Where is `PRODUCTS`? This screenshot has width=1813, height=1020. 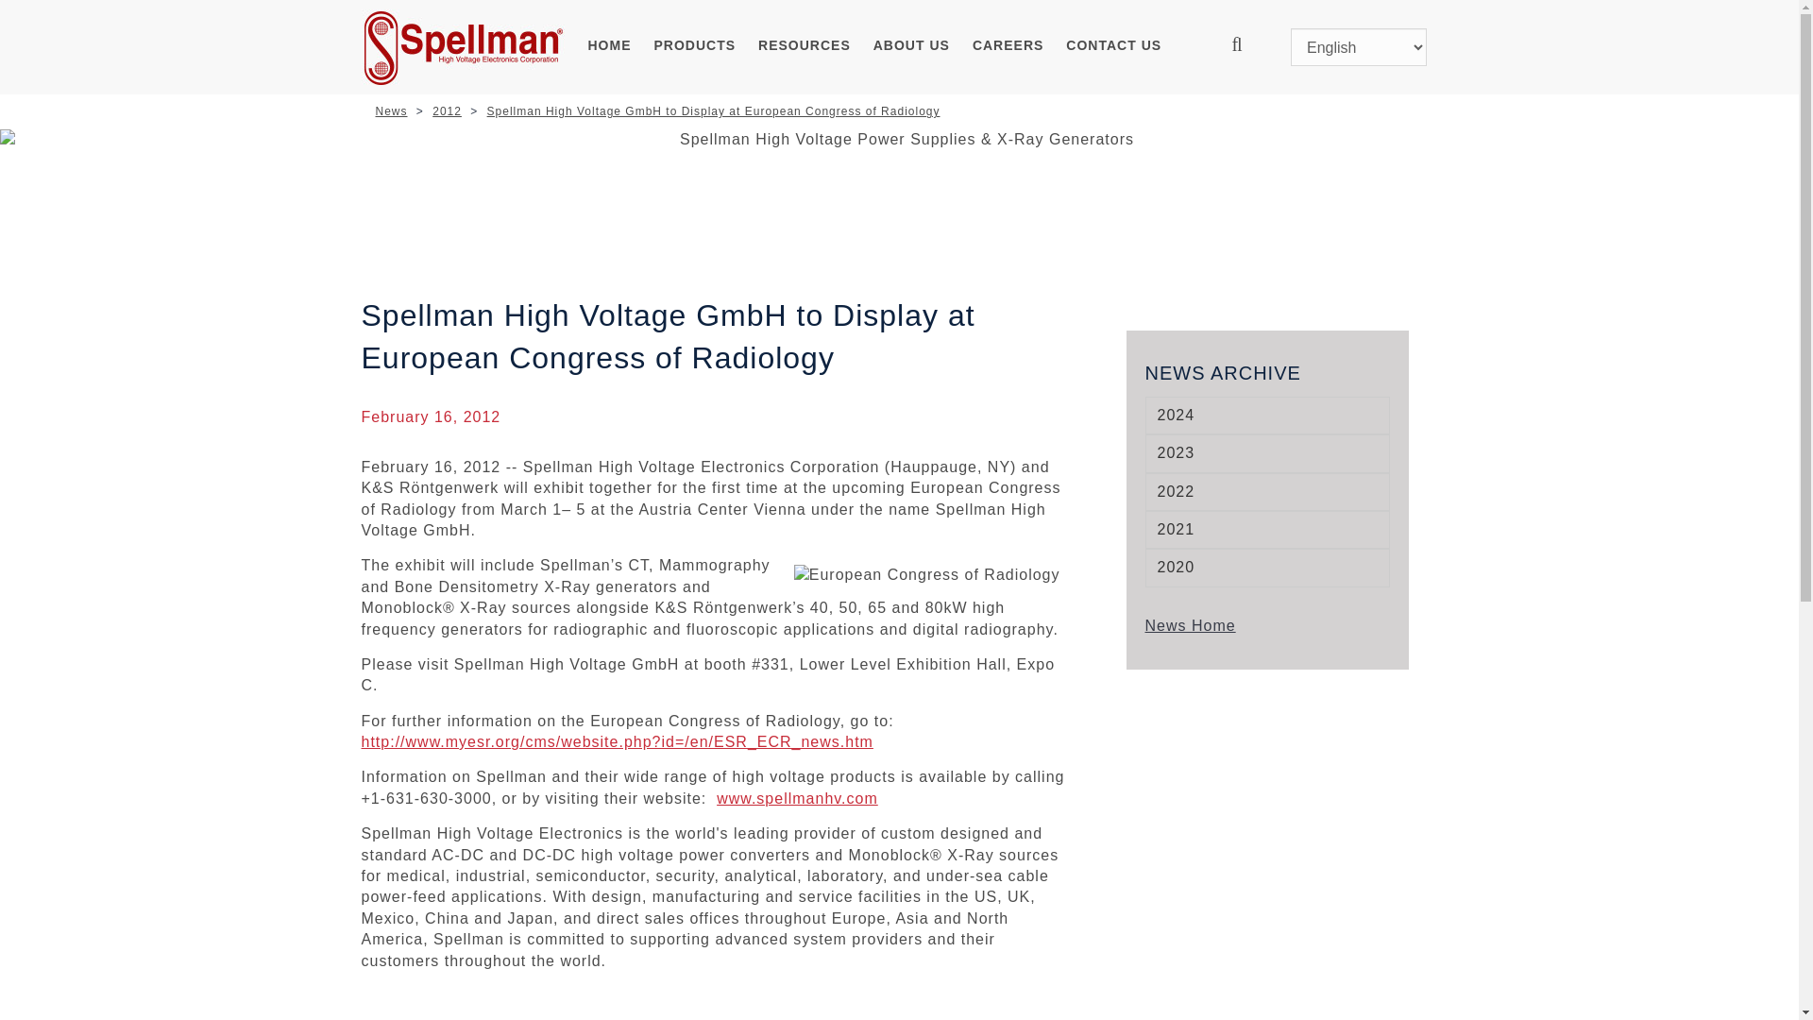
PRODUCTS is located at coordinates (695, 47).